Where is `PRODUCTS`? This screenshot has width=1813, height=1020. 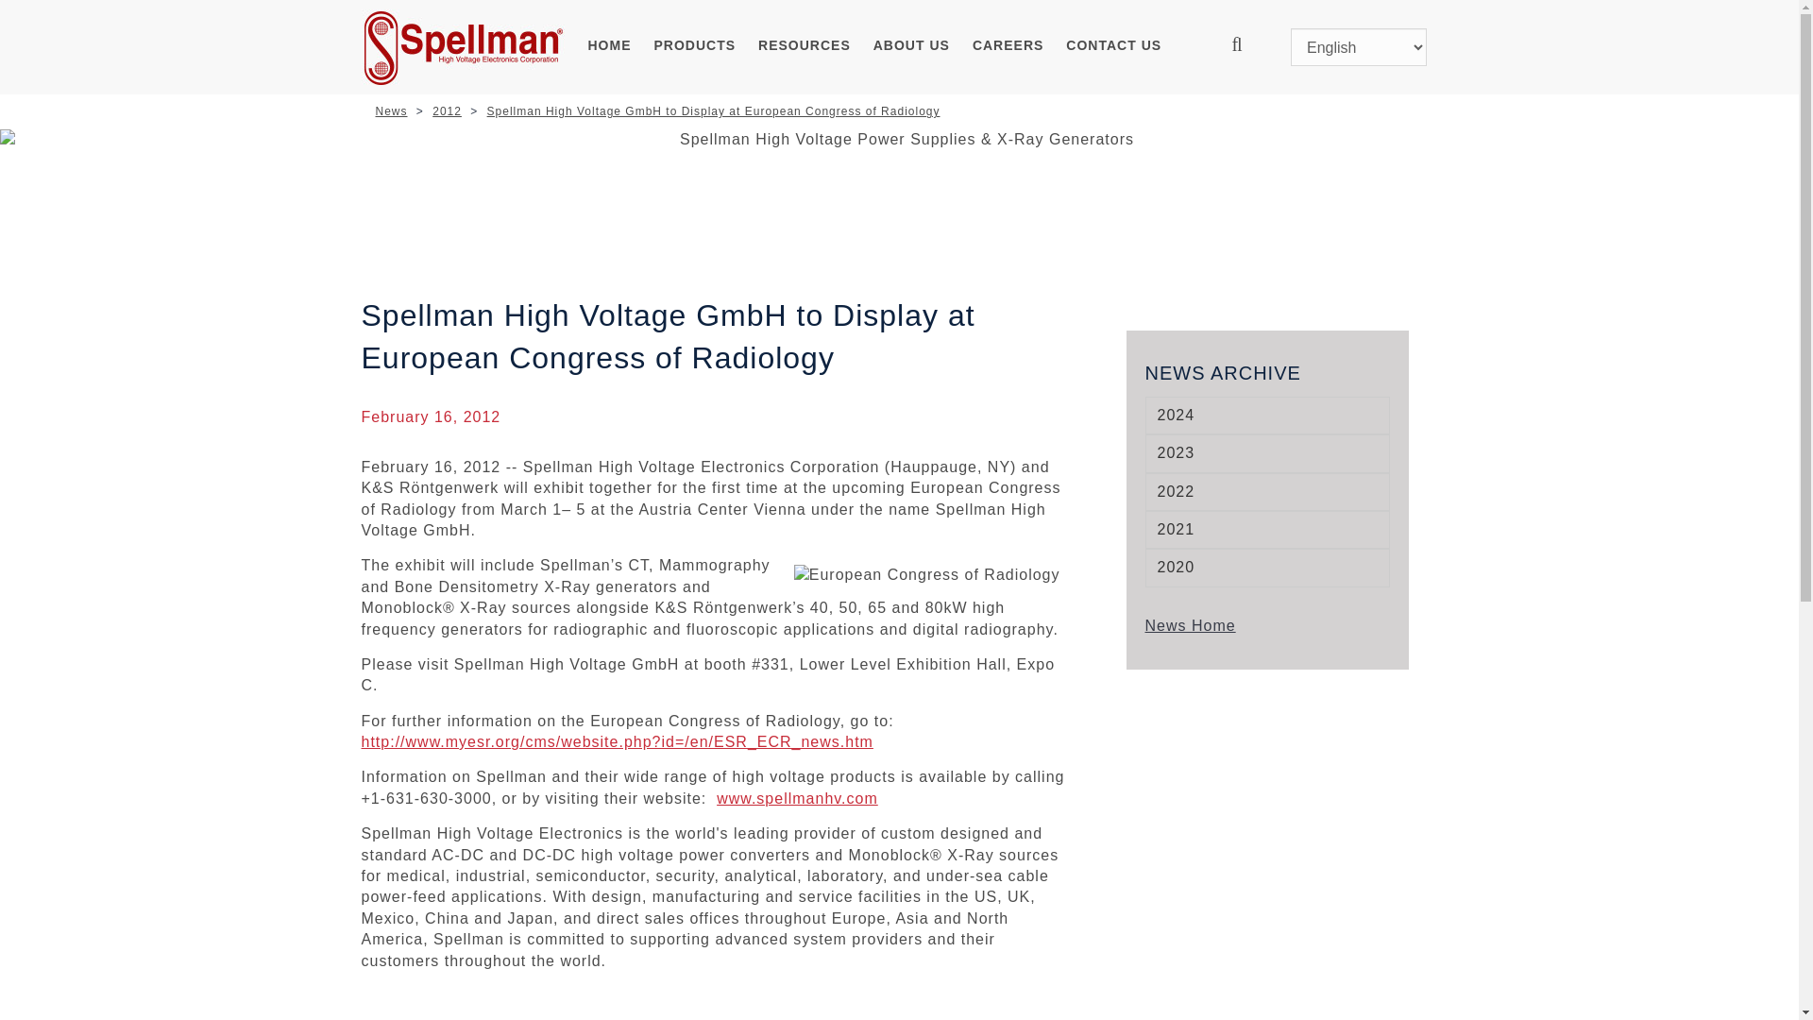
PRODUCTS is located at coordinates (695, 47).